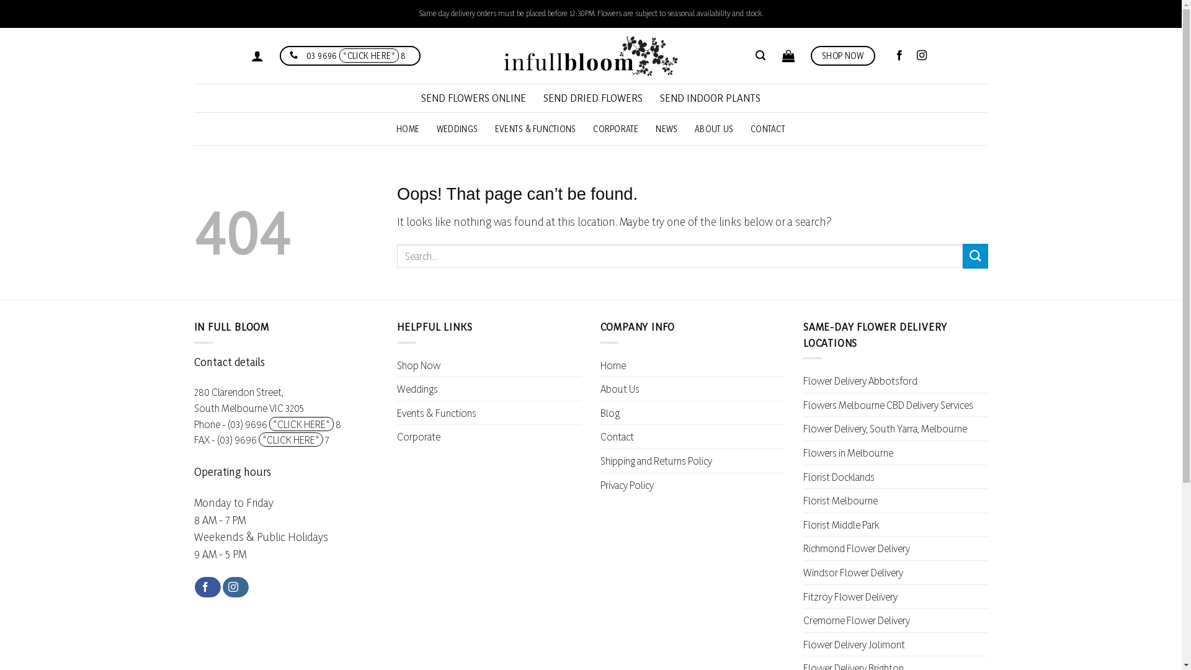 The image size is (1191, 670). What do you see at coordinates (474, 98) in the screenshot?
I see `SEND FLOWERS ONLINE` at bounding box center [474, 98].